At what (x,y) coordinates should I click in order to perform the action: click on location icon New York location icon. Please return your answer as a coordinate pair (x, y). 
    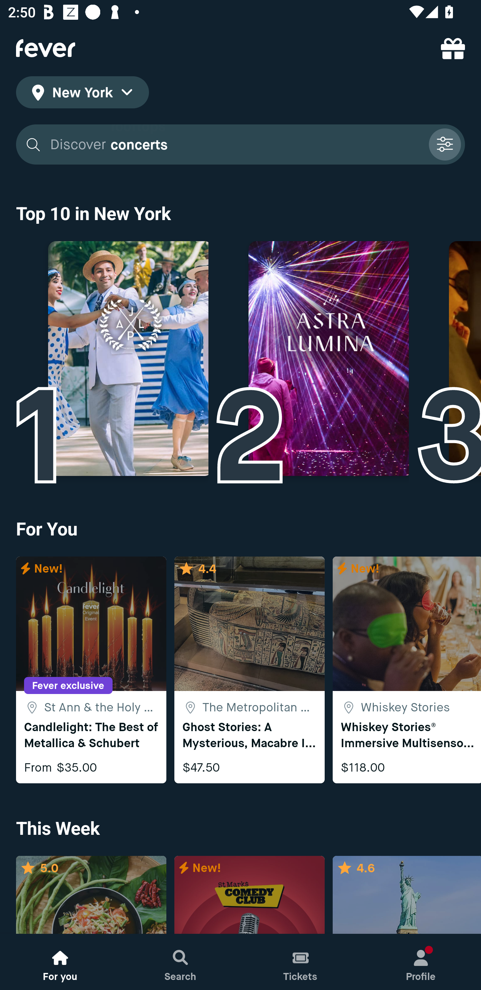
    Looking at the image, I should click on (82, 94).